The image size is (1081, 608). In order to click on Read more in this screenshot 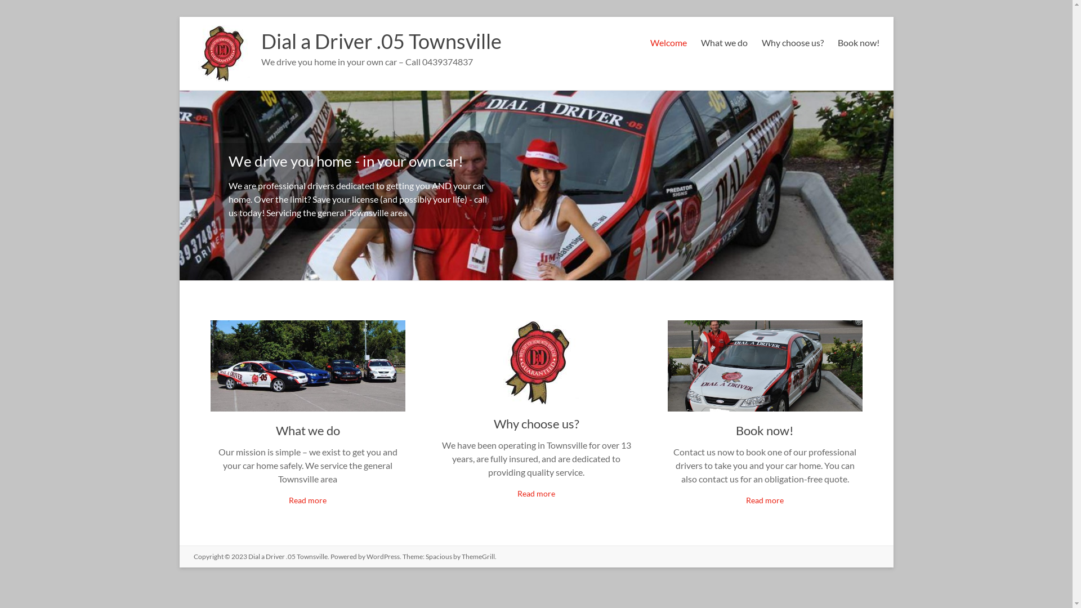, I will do `click(765, 500)`.